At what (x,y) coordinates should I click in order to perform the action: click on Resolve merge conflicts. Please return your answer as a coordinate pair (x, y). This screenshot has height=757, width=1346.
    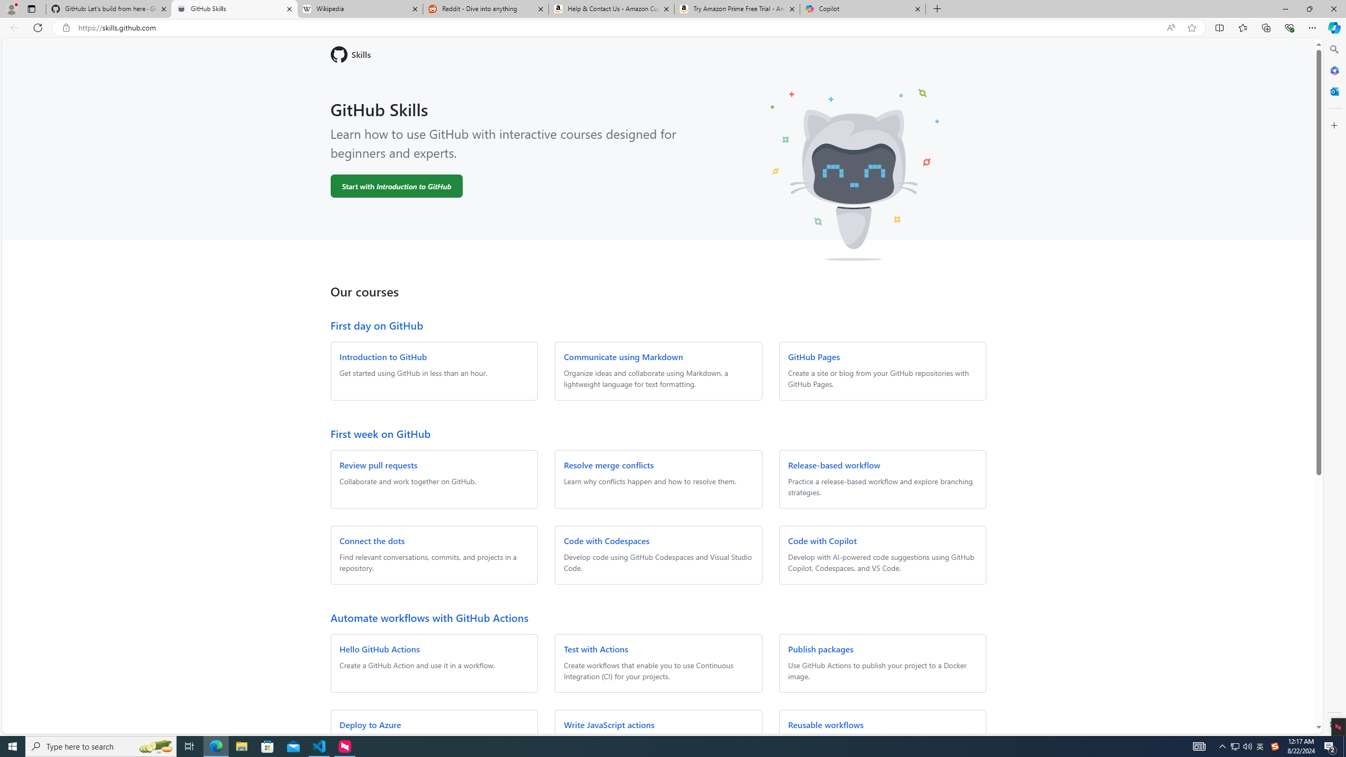
    Looking at the image, I should click on (609, 465).